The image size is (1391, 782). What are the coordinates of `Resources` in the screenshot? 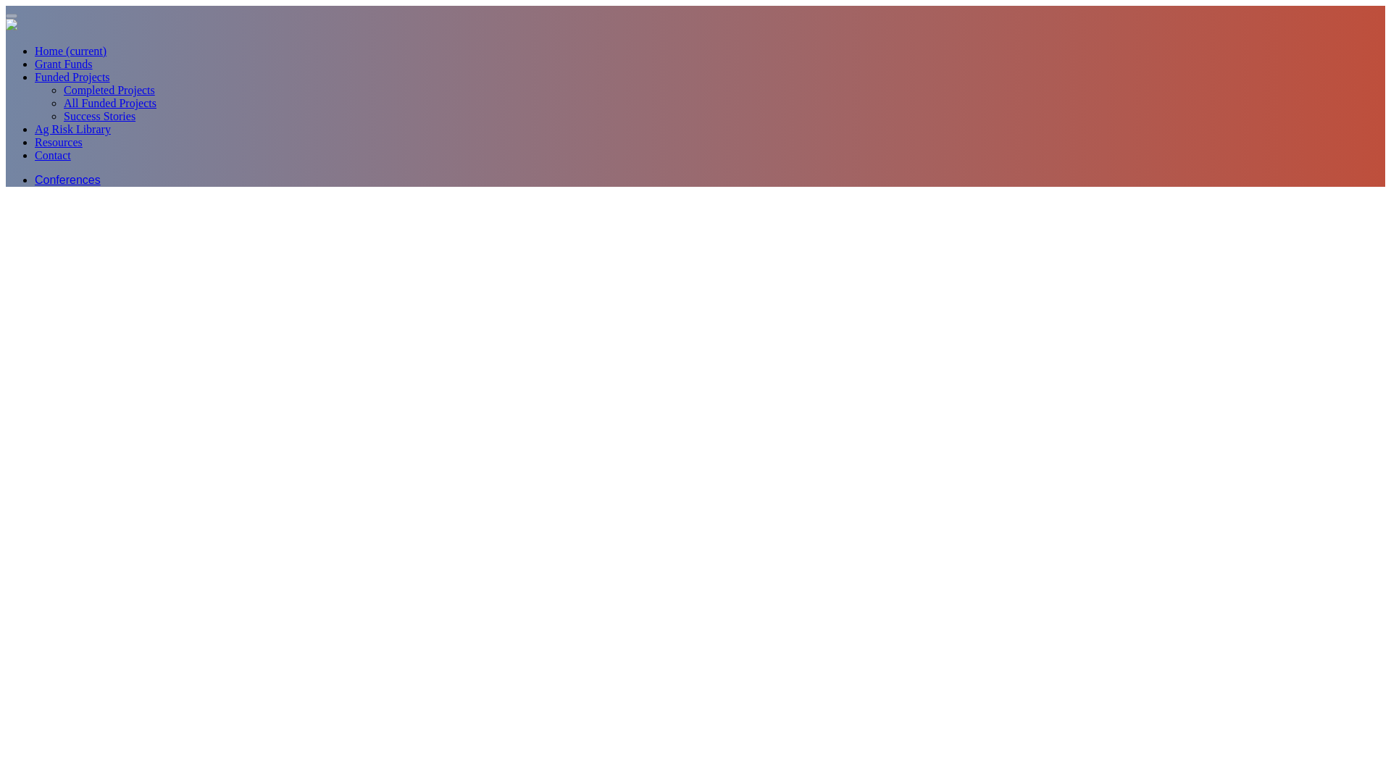 It's located at (58, 142).